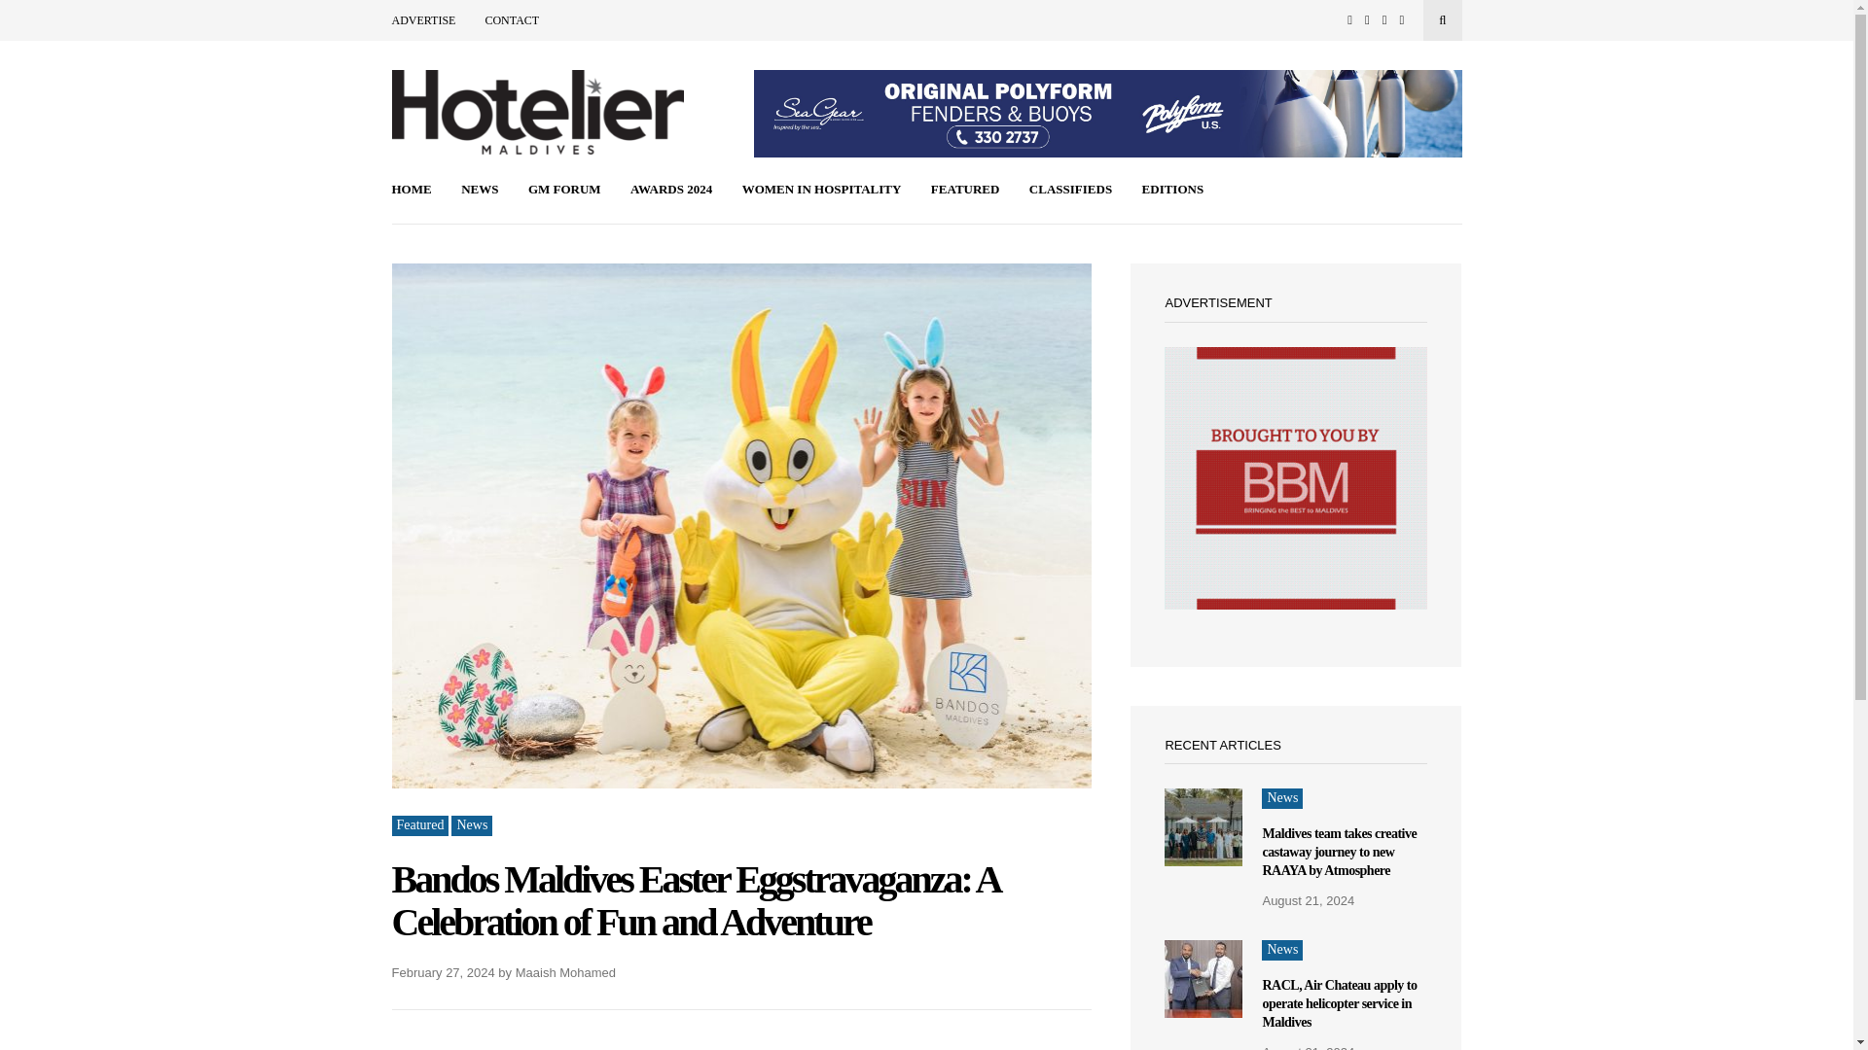  Describe the element at coordinates (671, 191) in the screenshot. I see `AWARDS 2024` at that location.